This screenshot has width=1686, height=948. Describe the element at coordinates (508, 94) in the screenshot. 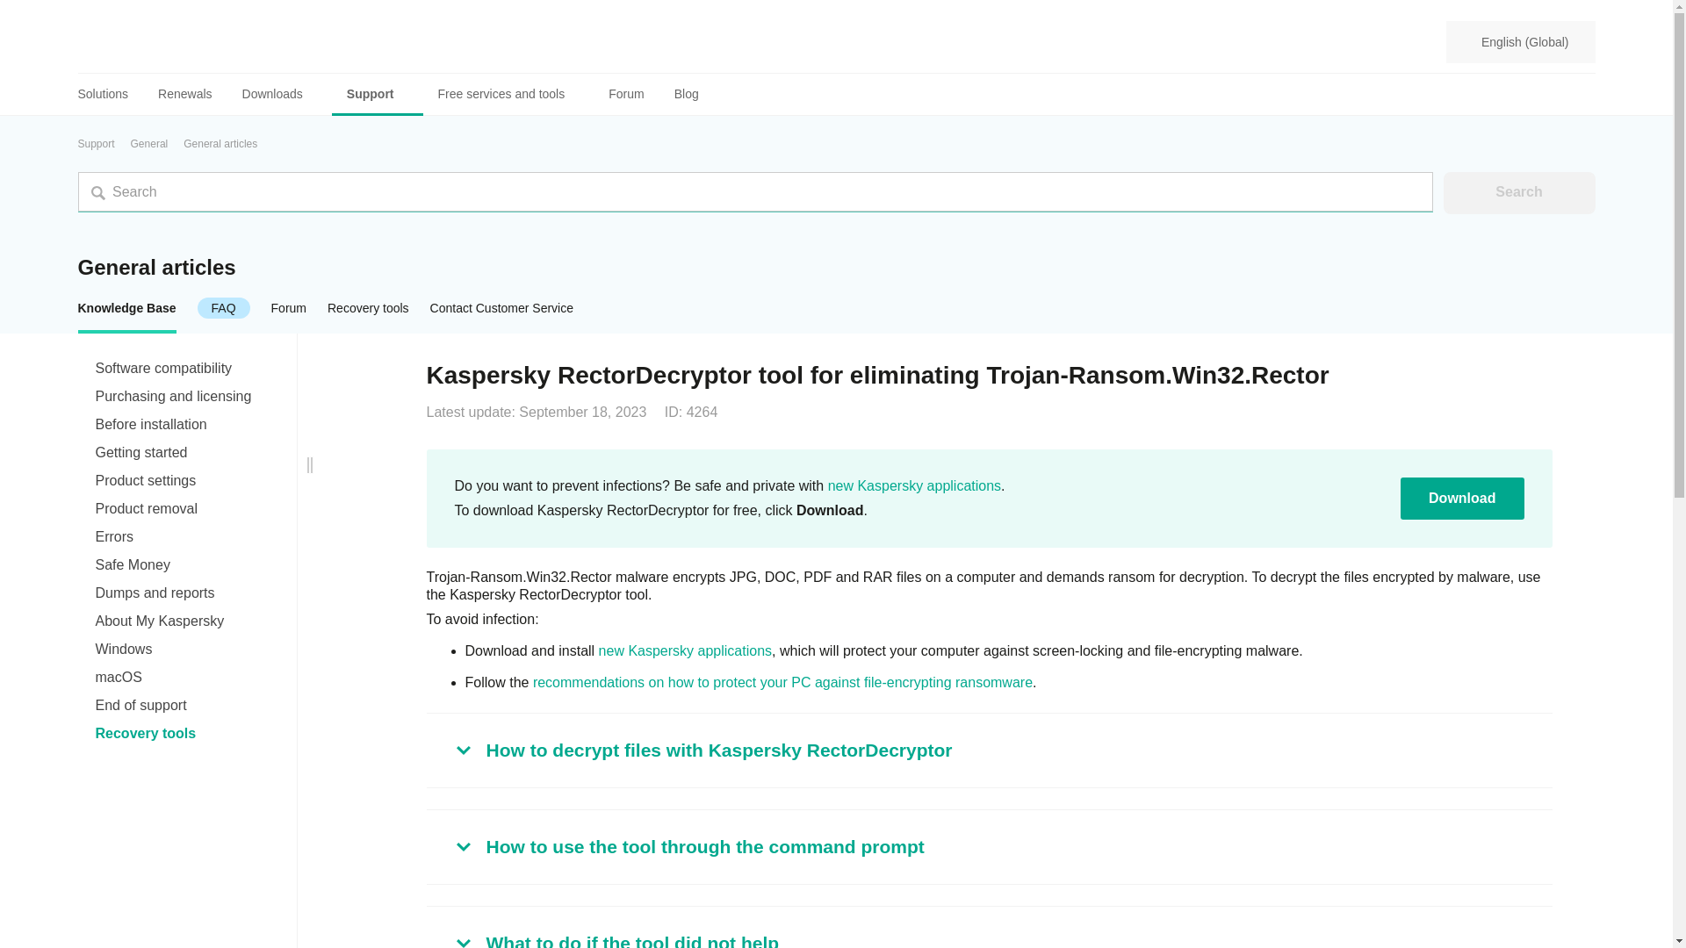

I see `Free services and tools` at that location.